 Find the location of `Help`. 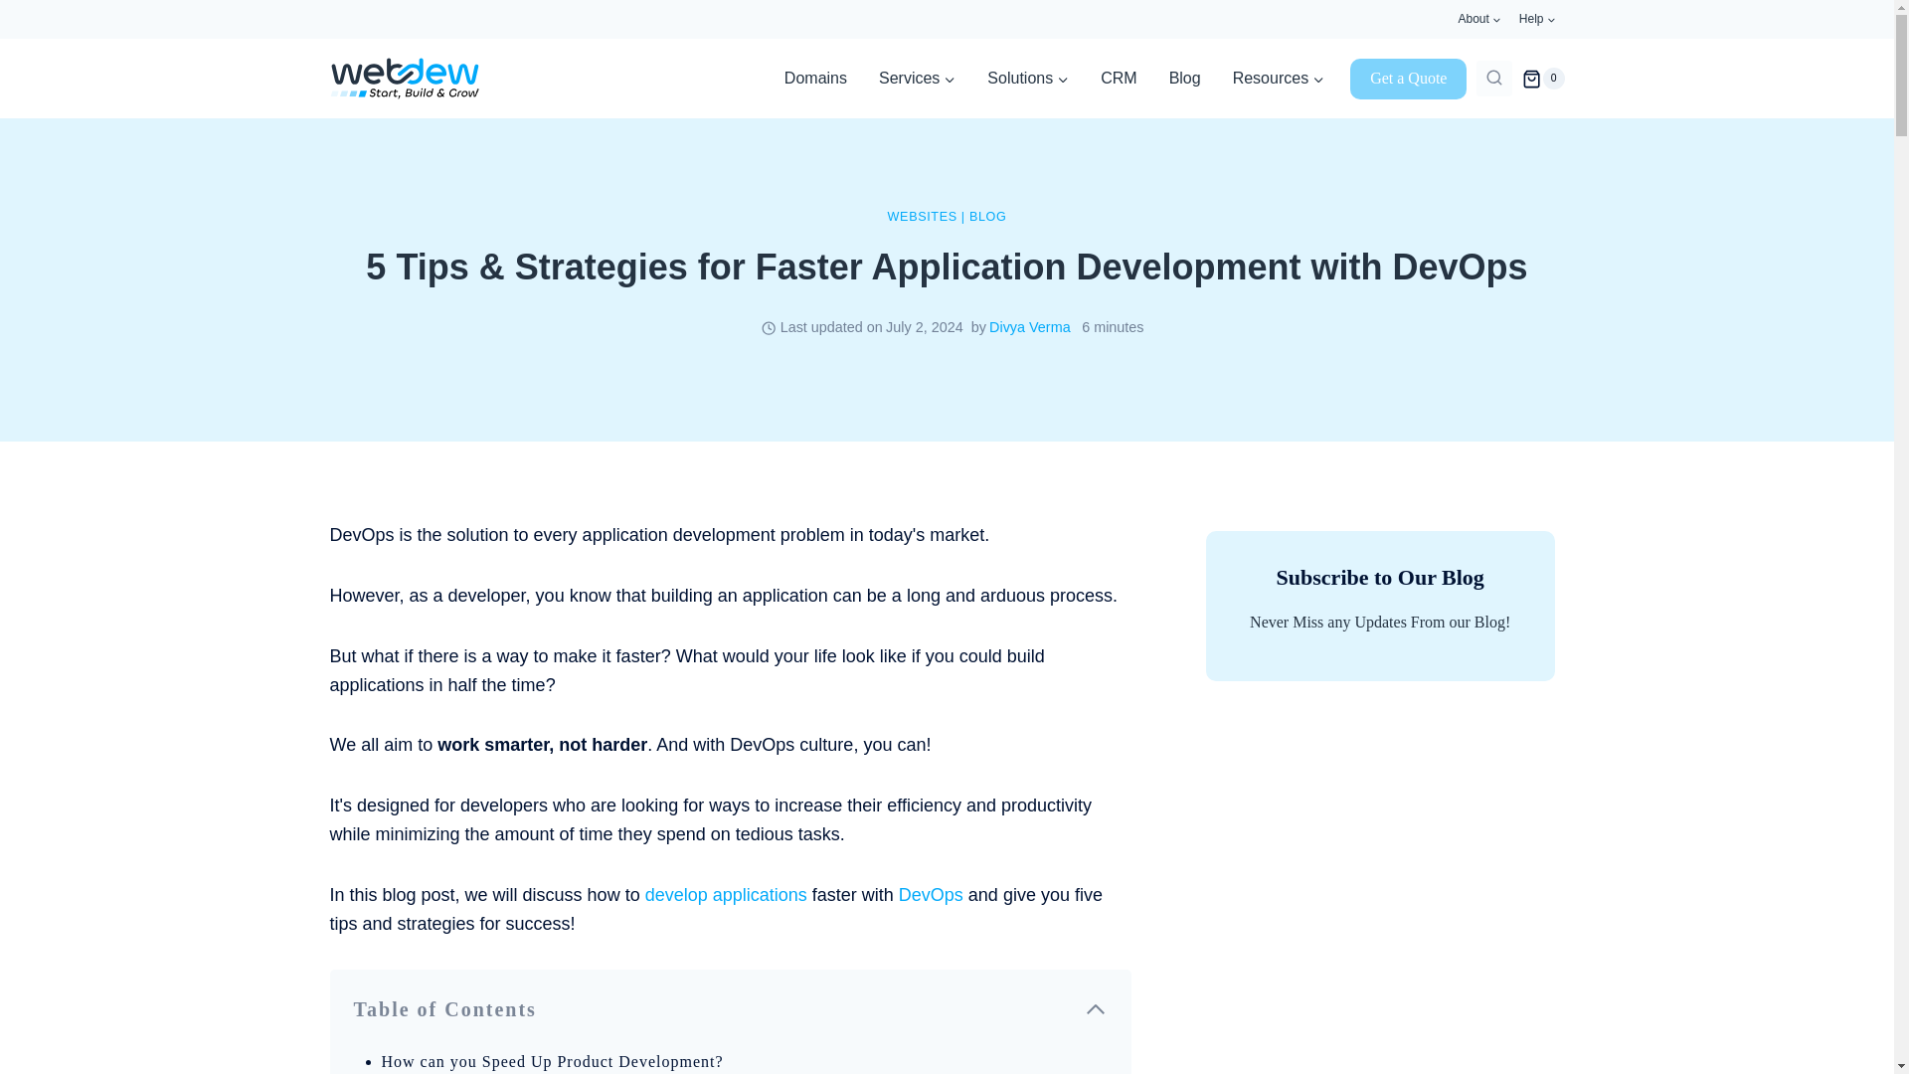

Help is located at coordinates (1537, 19).